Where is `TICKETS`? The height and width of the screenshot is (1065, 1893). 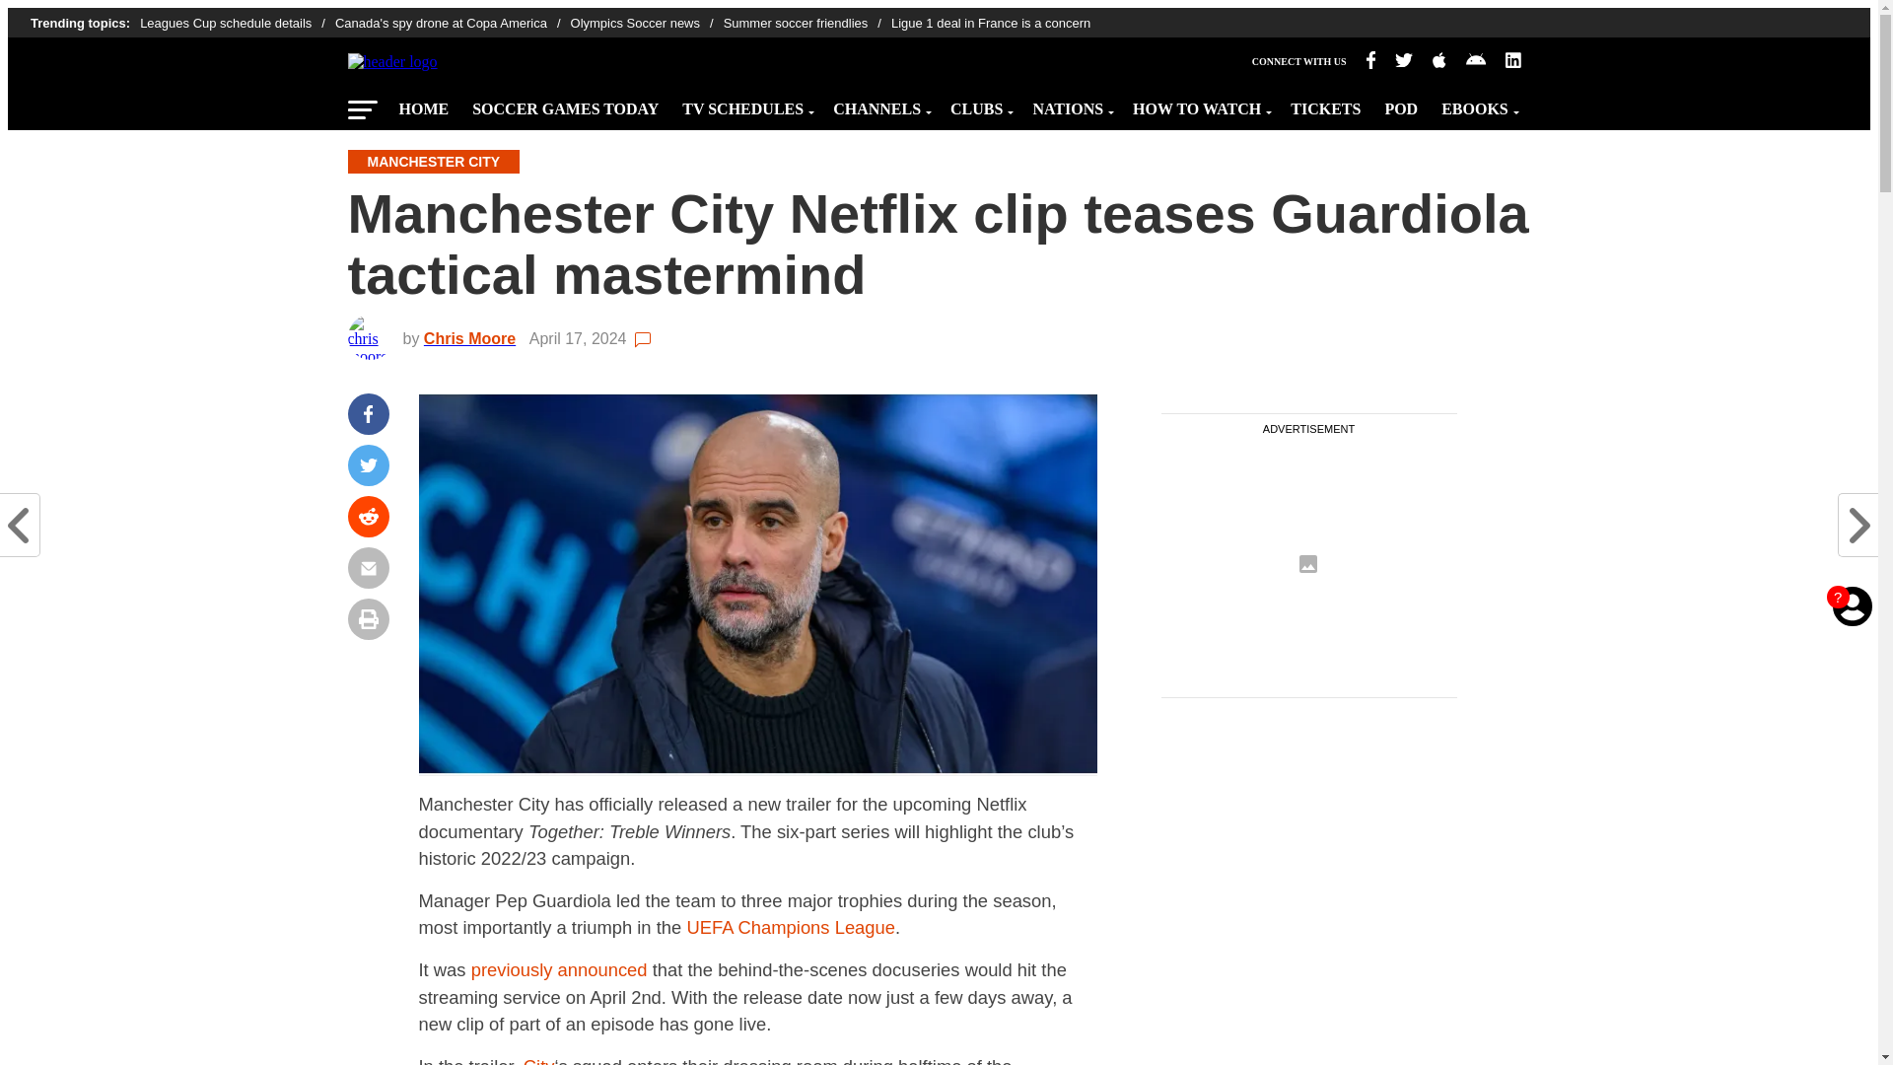 TICKETS is located at coordinates (1325, 105).